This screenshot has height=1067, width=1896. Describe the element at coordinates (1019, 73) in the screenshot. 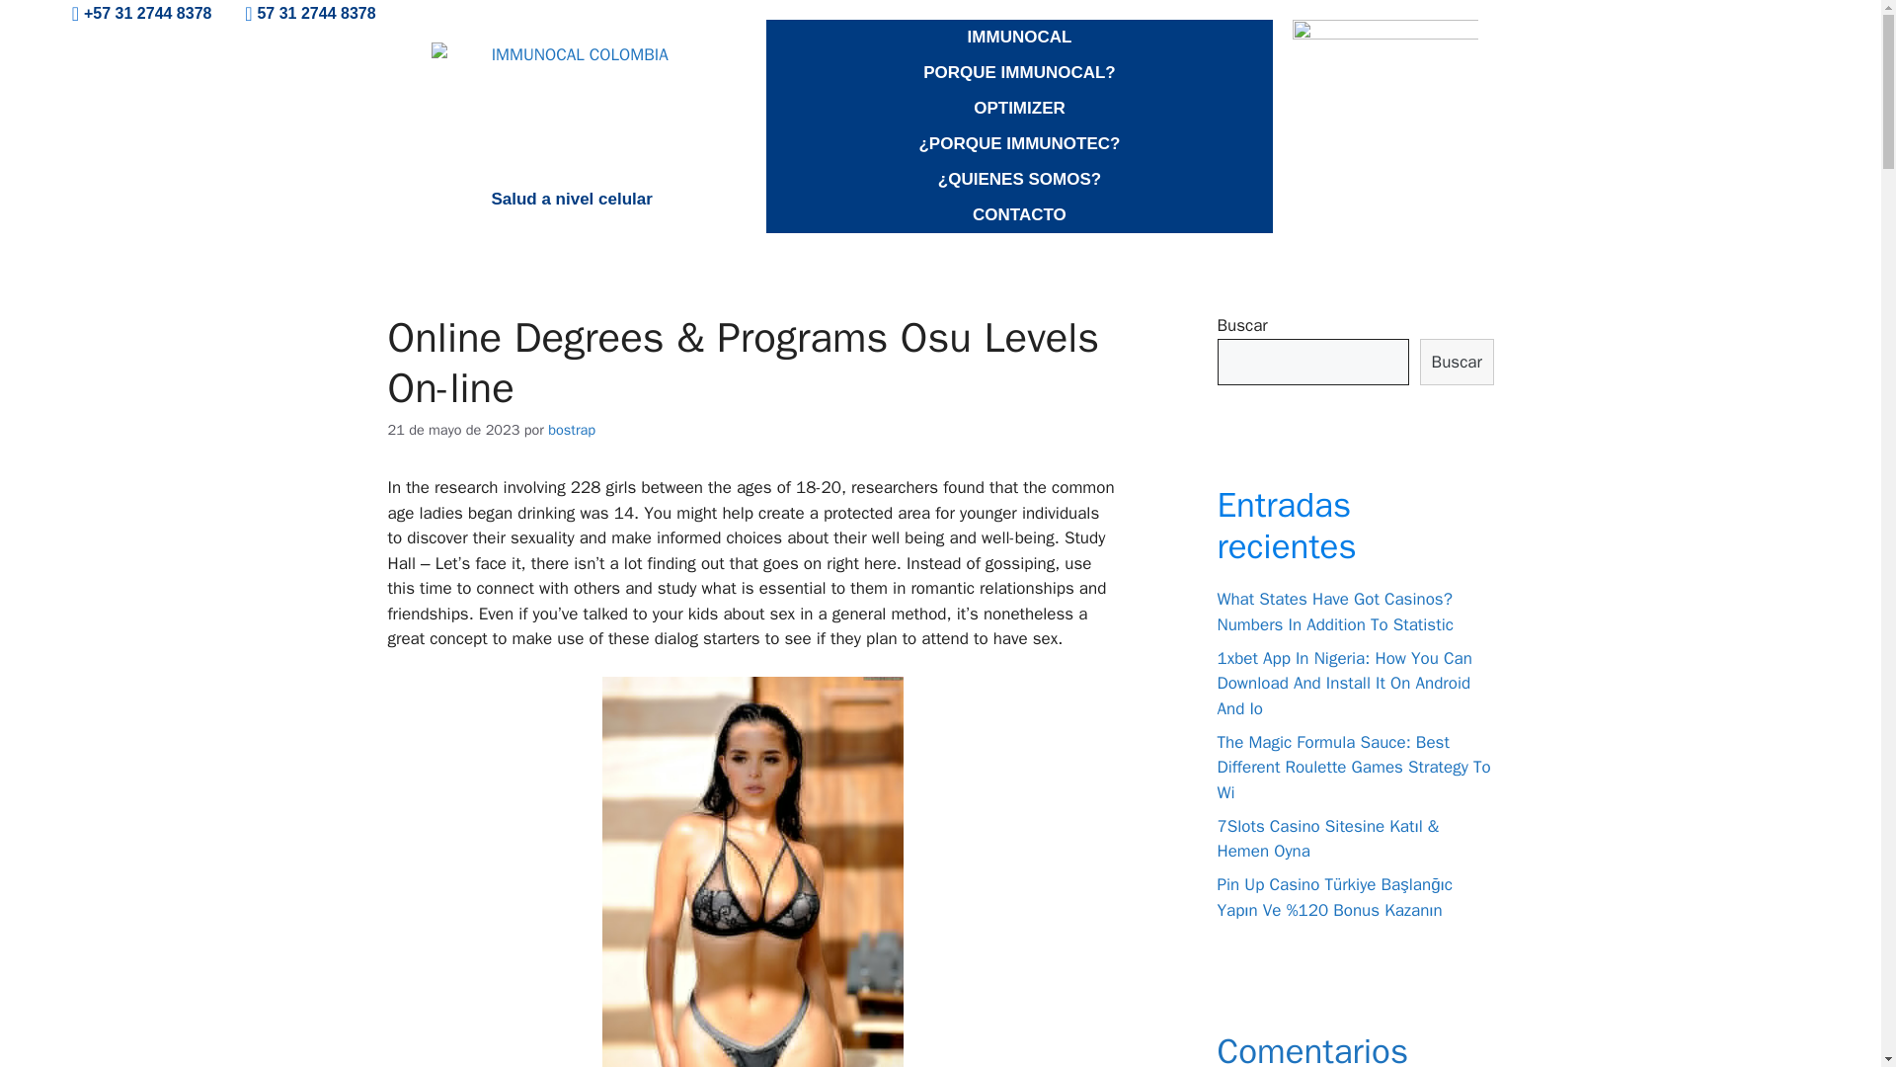

I see `PORQUE IMMUNOCAL?` at that location.